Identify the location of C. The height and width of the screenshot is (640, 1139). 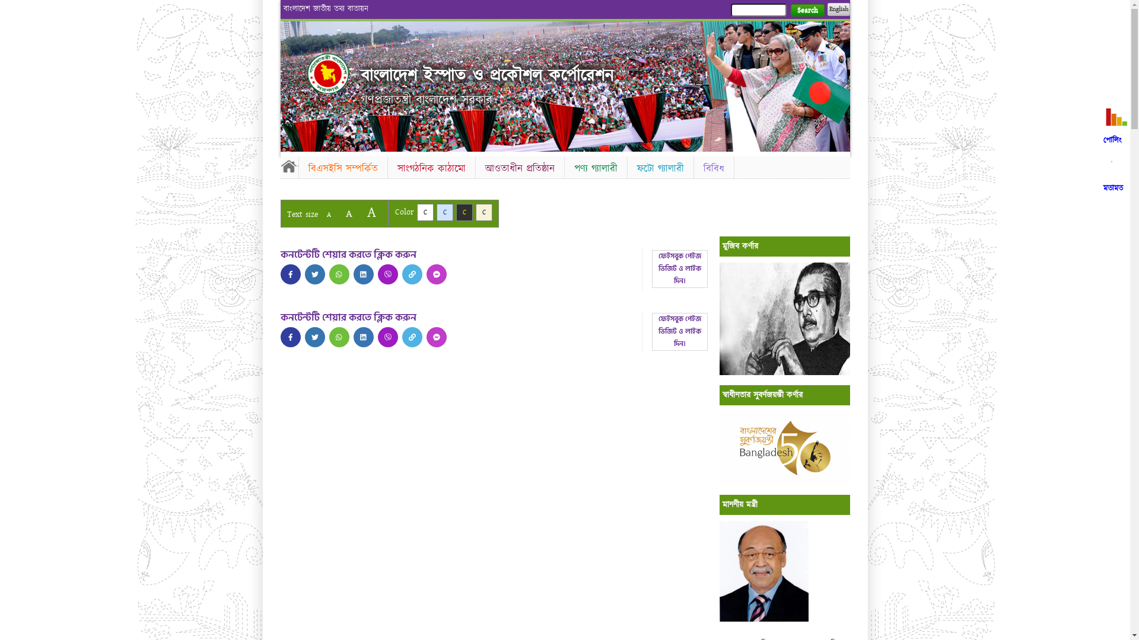
(425, 212).